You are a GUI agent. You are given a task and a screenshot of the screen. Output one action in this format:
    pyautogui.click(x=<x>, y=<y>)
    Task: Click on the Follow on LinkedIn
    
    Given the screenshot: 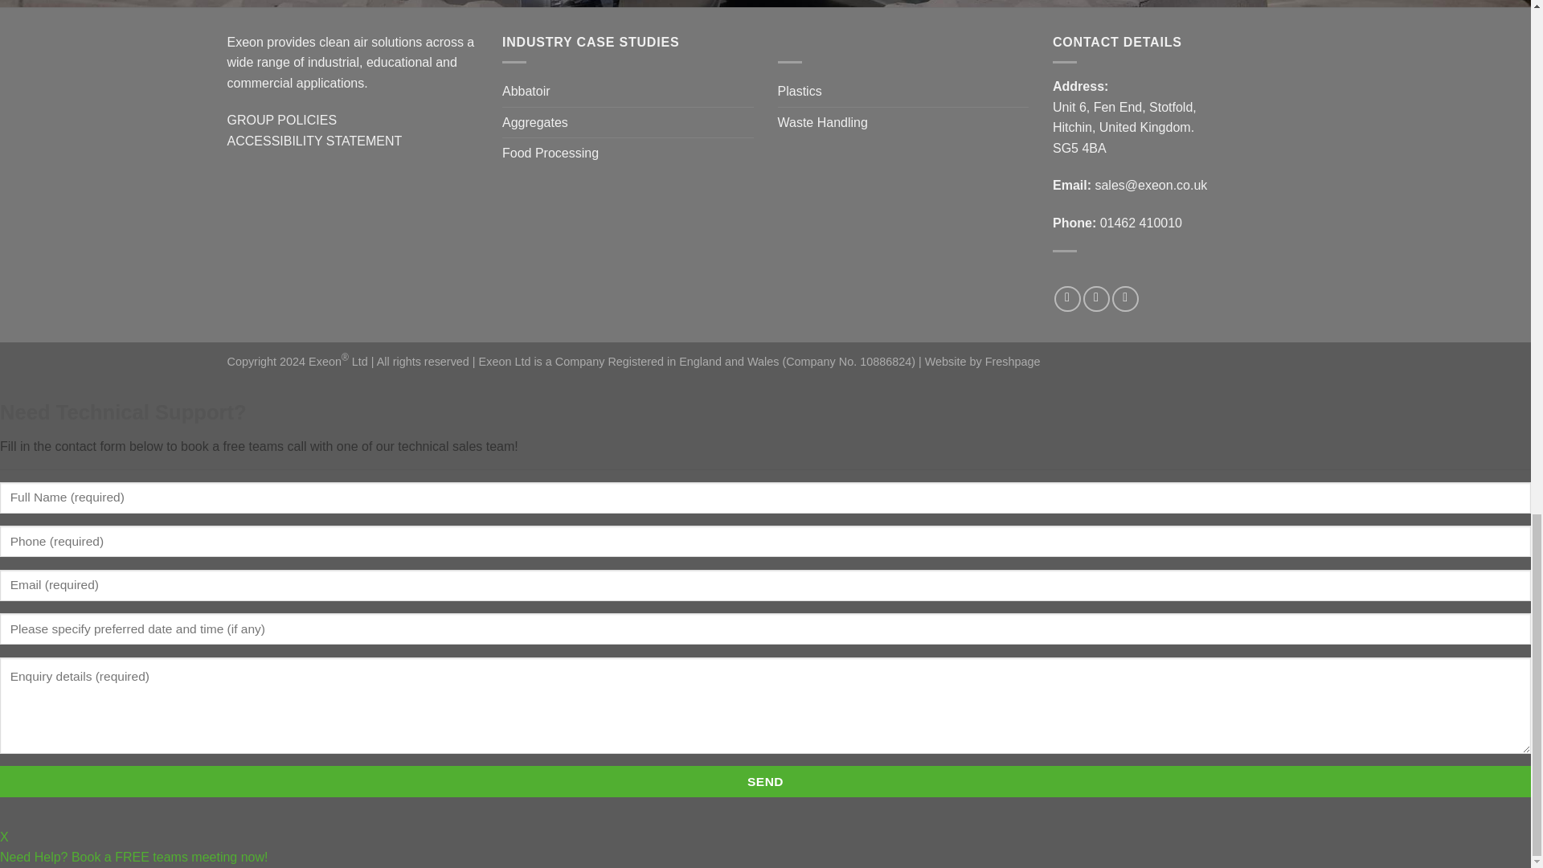 What is the action you would take?
    pyautogui.click(x=1125, y=299)
    